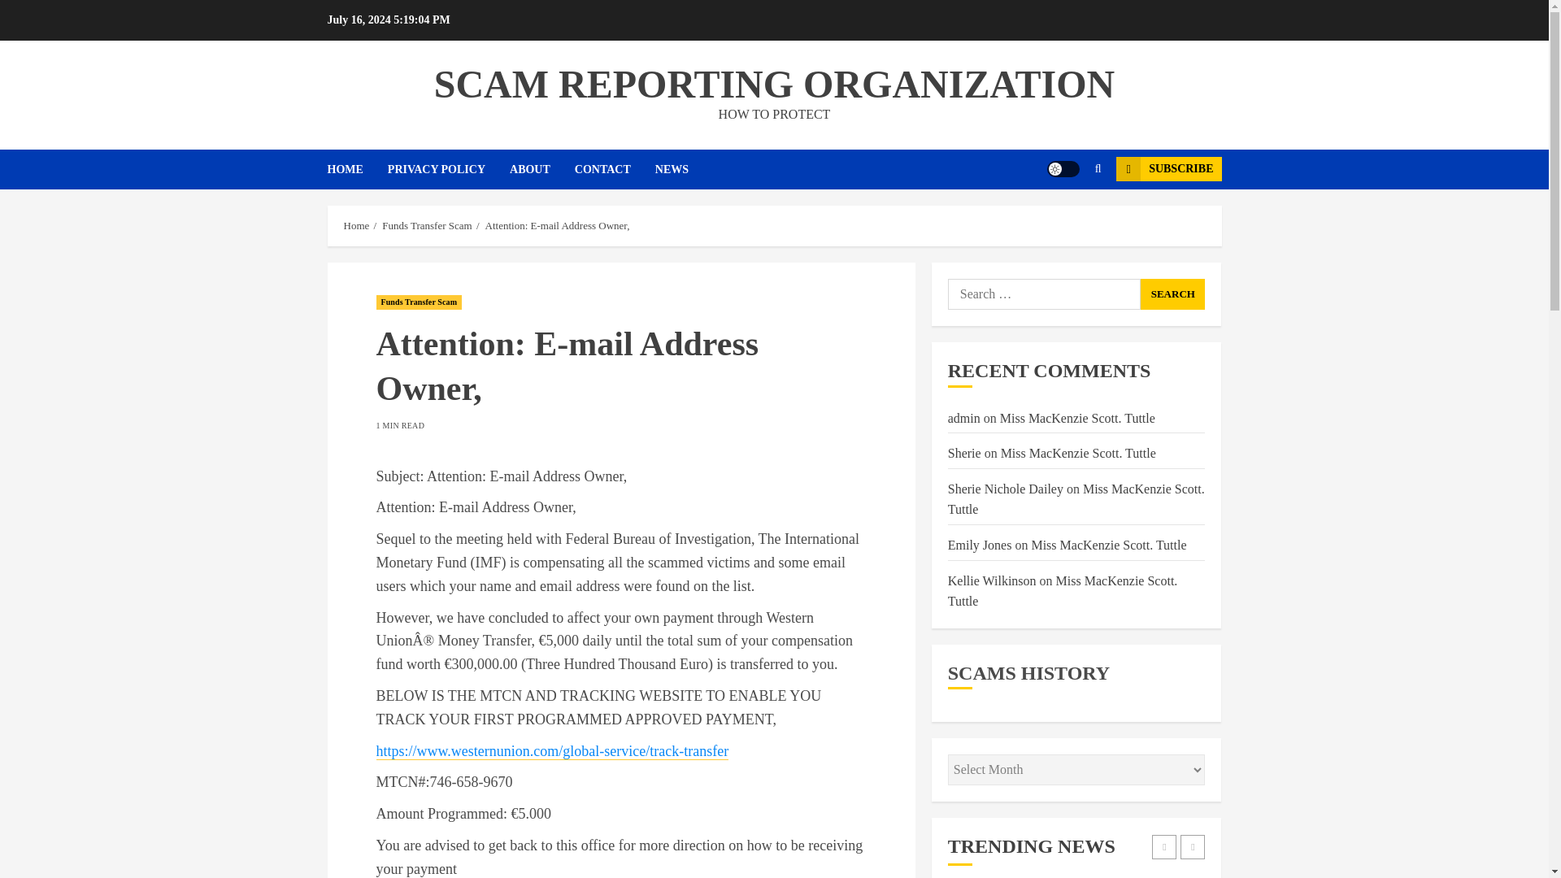 This screenshot has width=1561, height=878. Describe the element at coordinates (774, 83) in the screenshot. I see `SCAM REPORTING ORGANIZATION` at that location.